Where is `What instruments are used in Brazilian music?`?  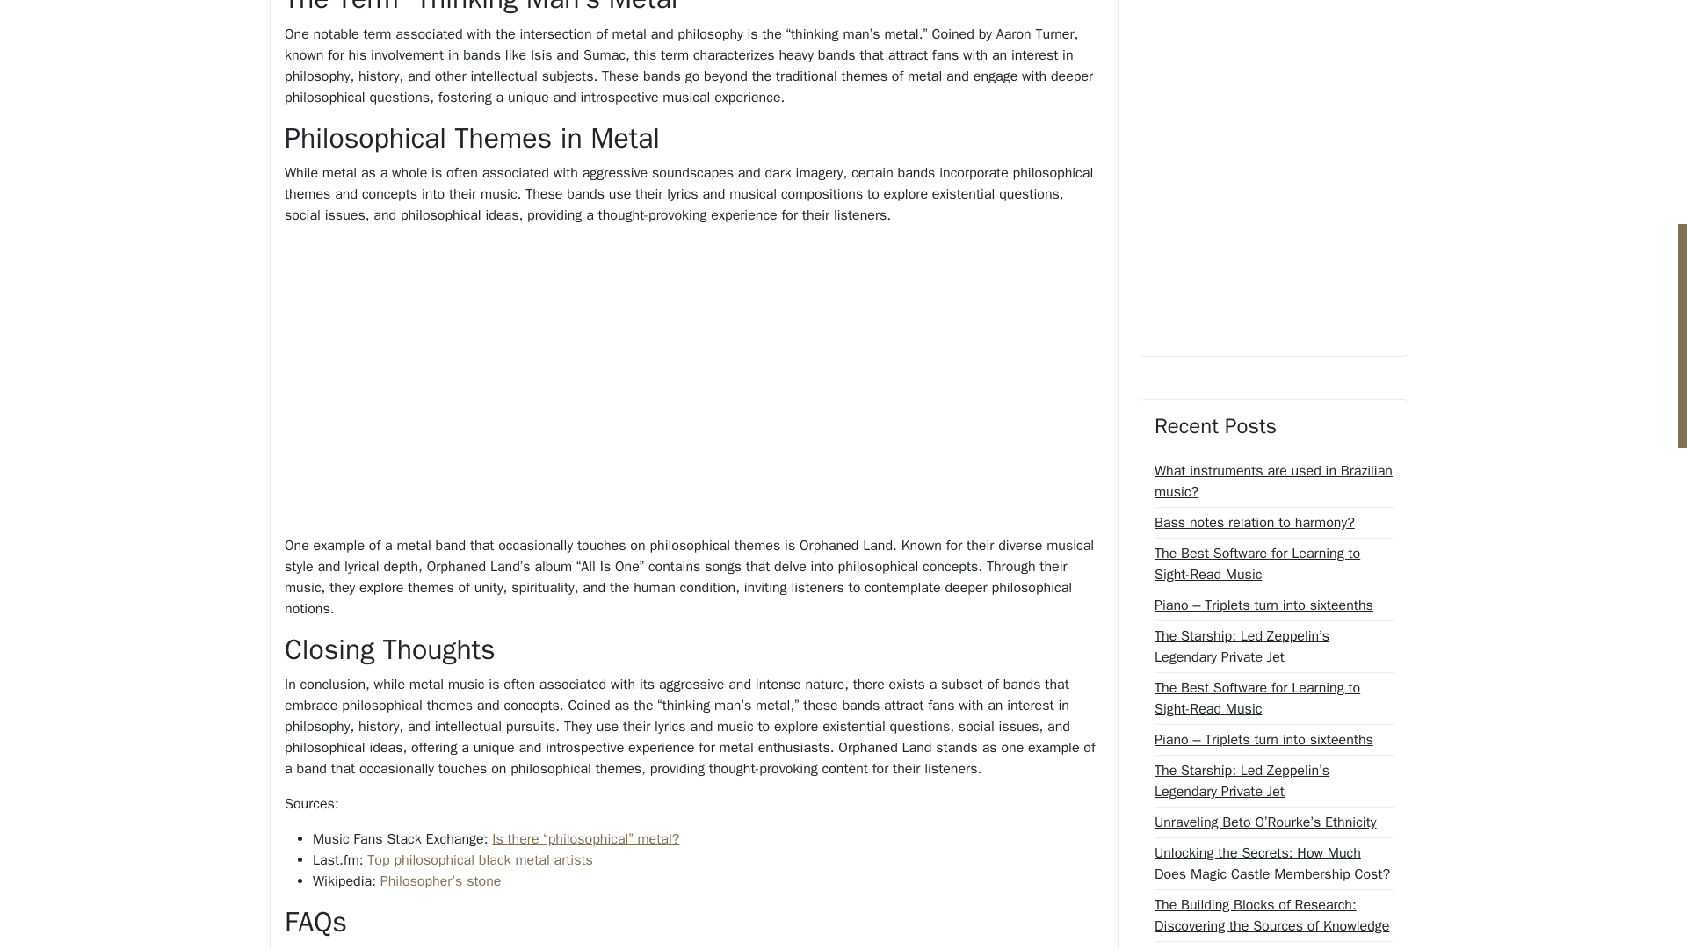
What instruments are used in Brazilian music? is located at coordinates (1273, 482).